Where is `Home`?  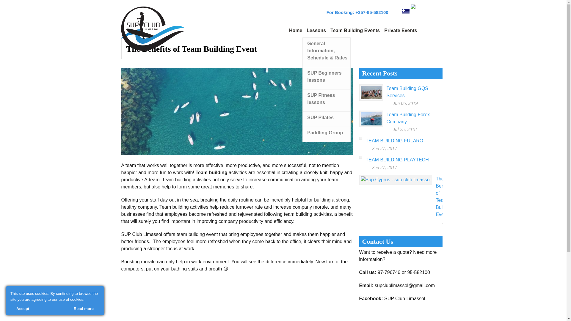 Home is located at coordinates (294, 32).